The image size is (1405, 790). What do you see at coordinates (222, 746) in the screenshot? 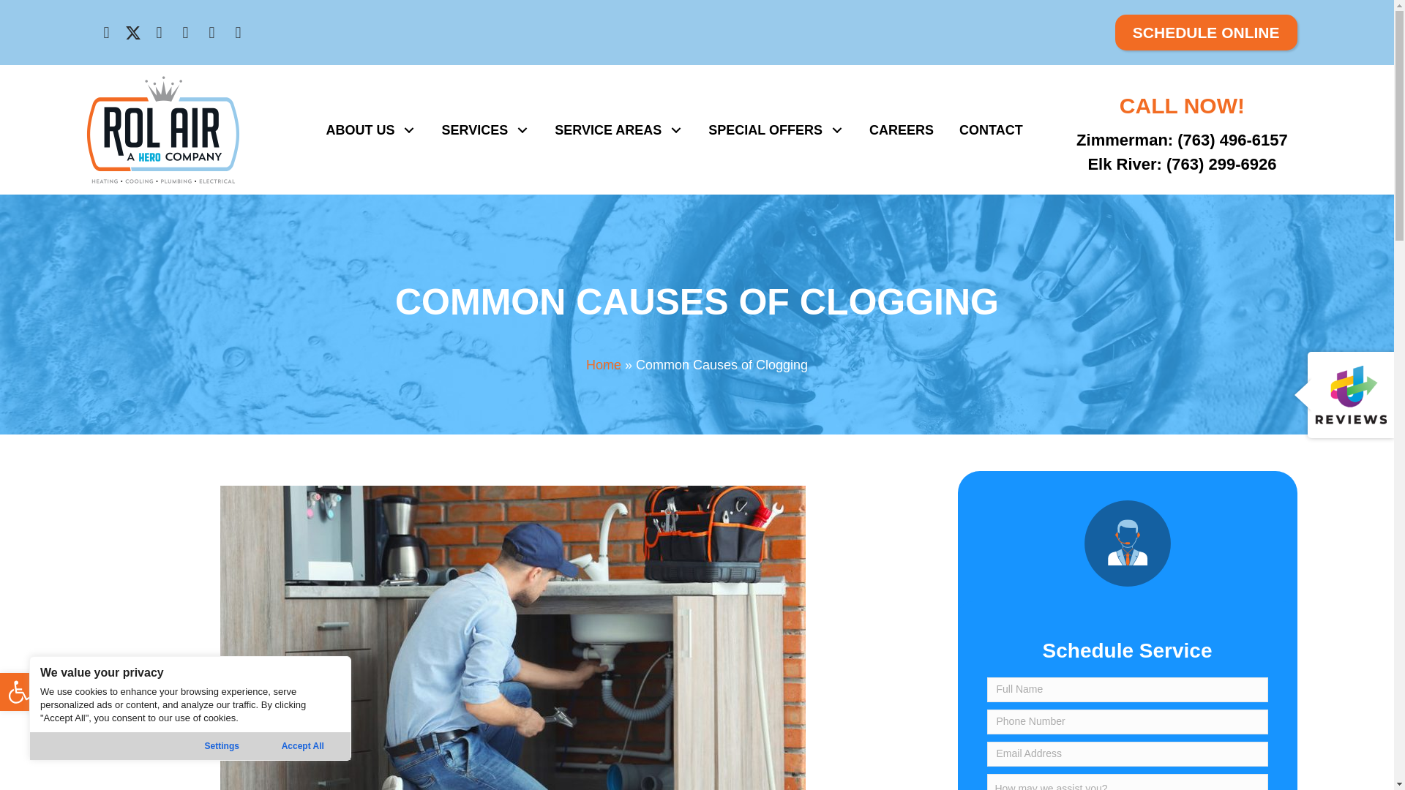
I see `Settings` at bounding box center [222, 746].